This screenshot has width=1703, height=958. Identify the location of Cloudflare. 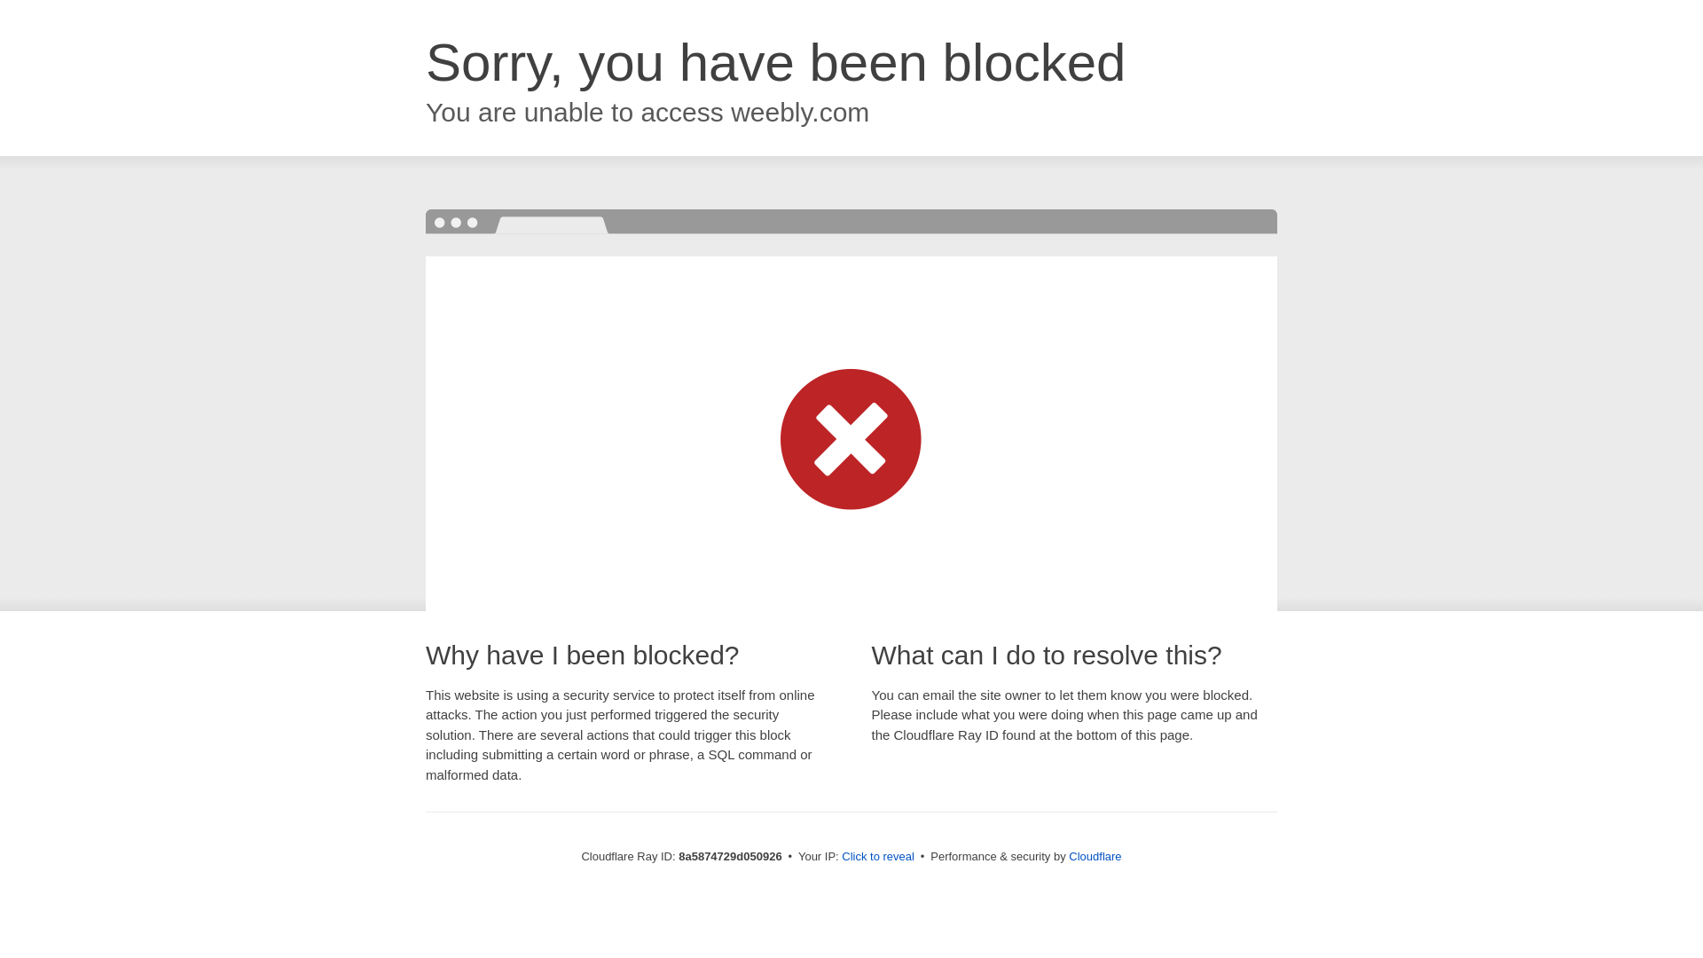
(1095, 856).